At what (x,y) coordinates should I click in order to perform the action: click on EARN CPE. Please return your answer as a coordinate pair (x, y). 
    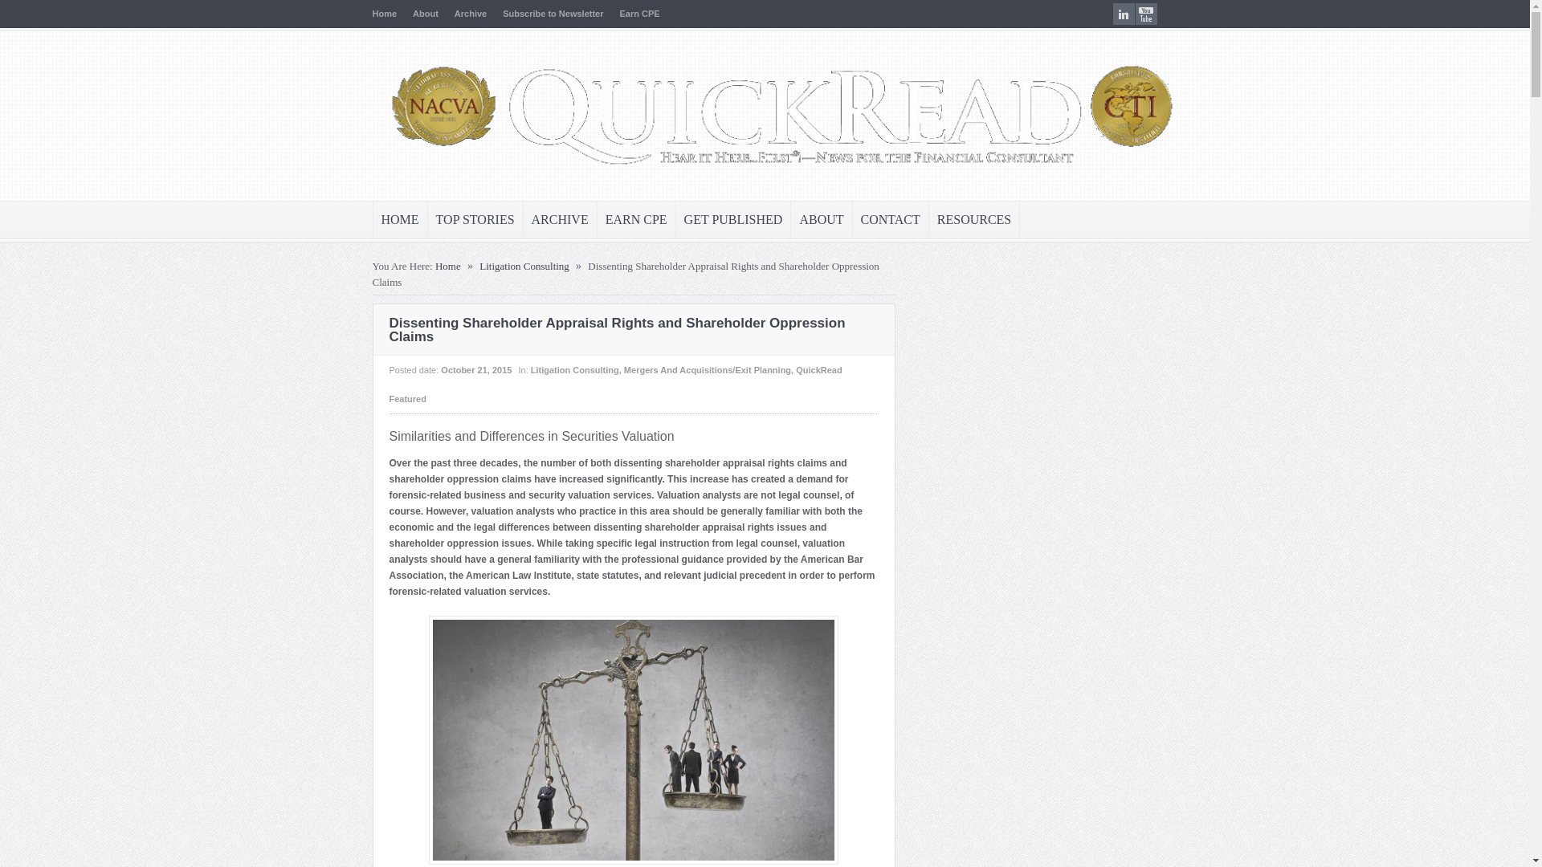
    Looking at the image, I should click on (636, 220).